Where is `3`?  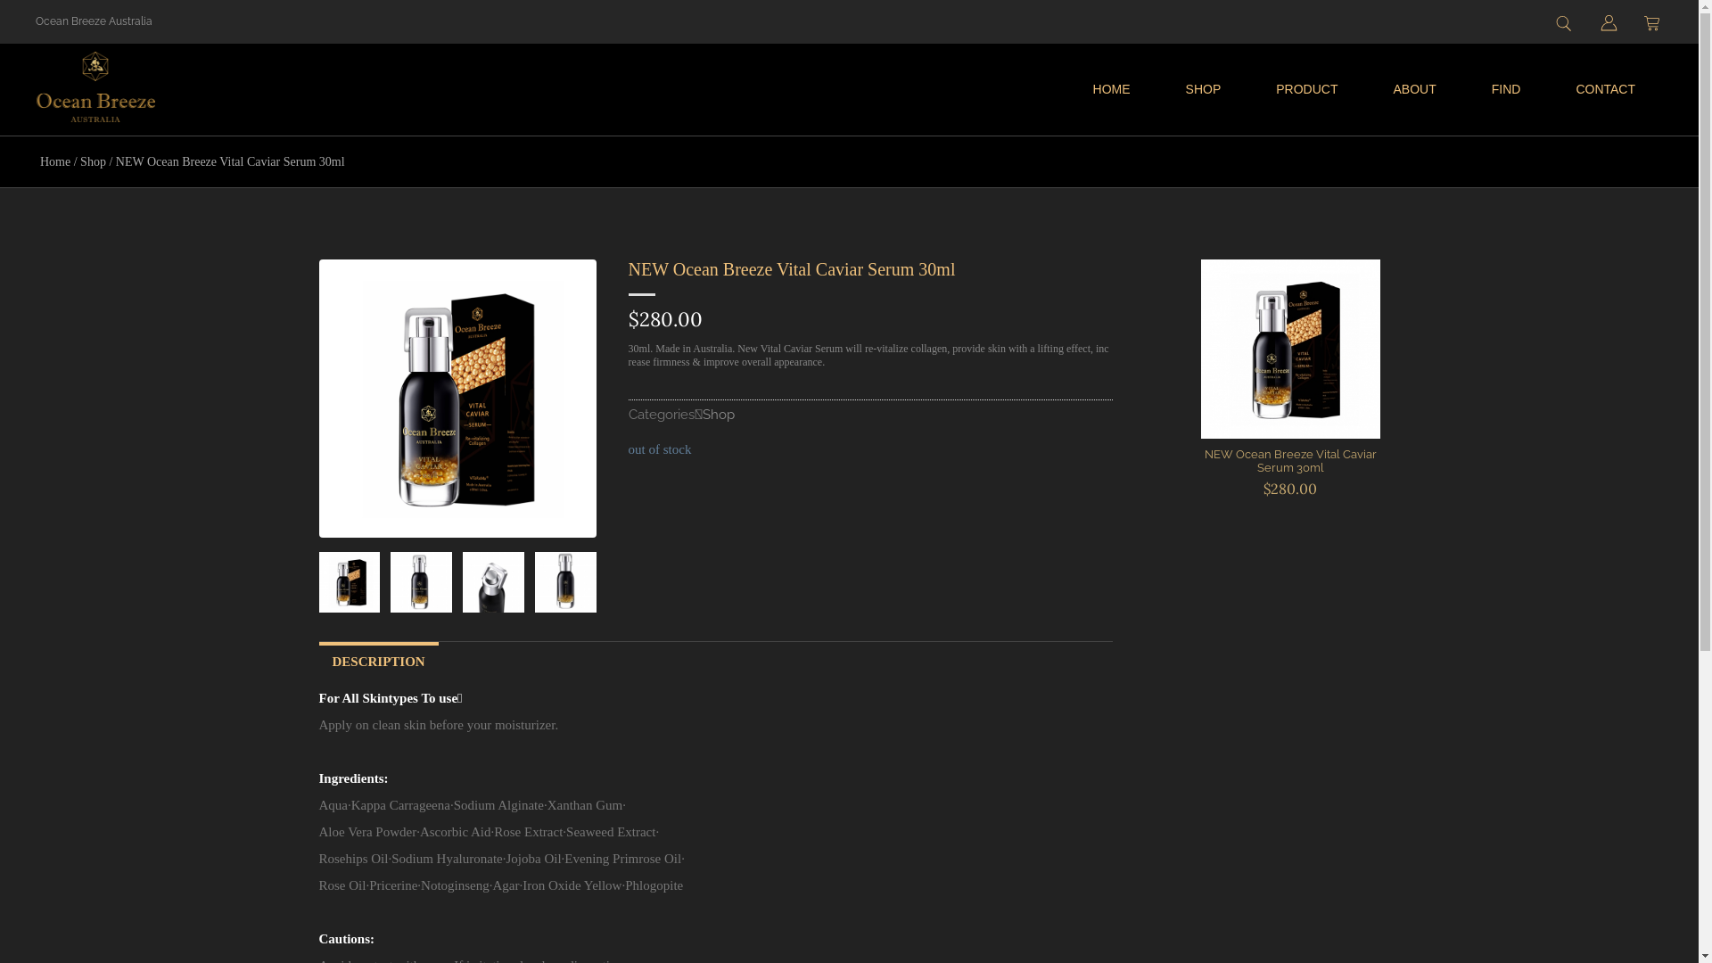
3 is located at coordinates (565, 581).